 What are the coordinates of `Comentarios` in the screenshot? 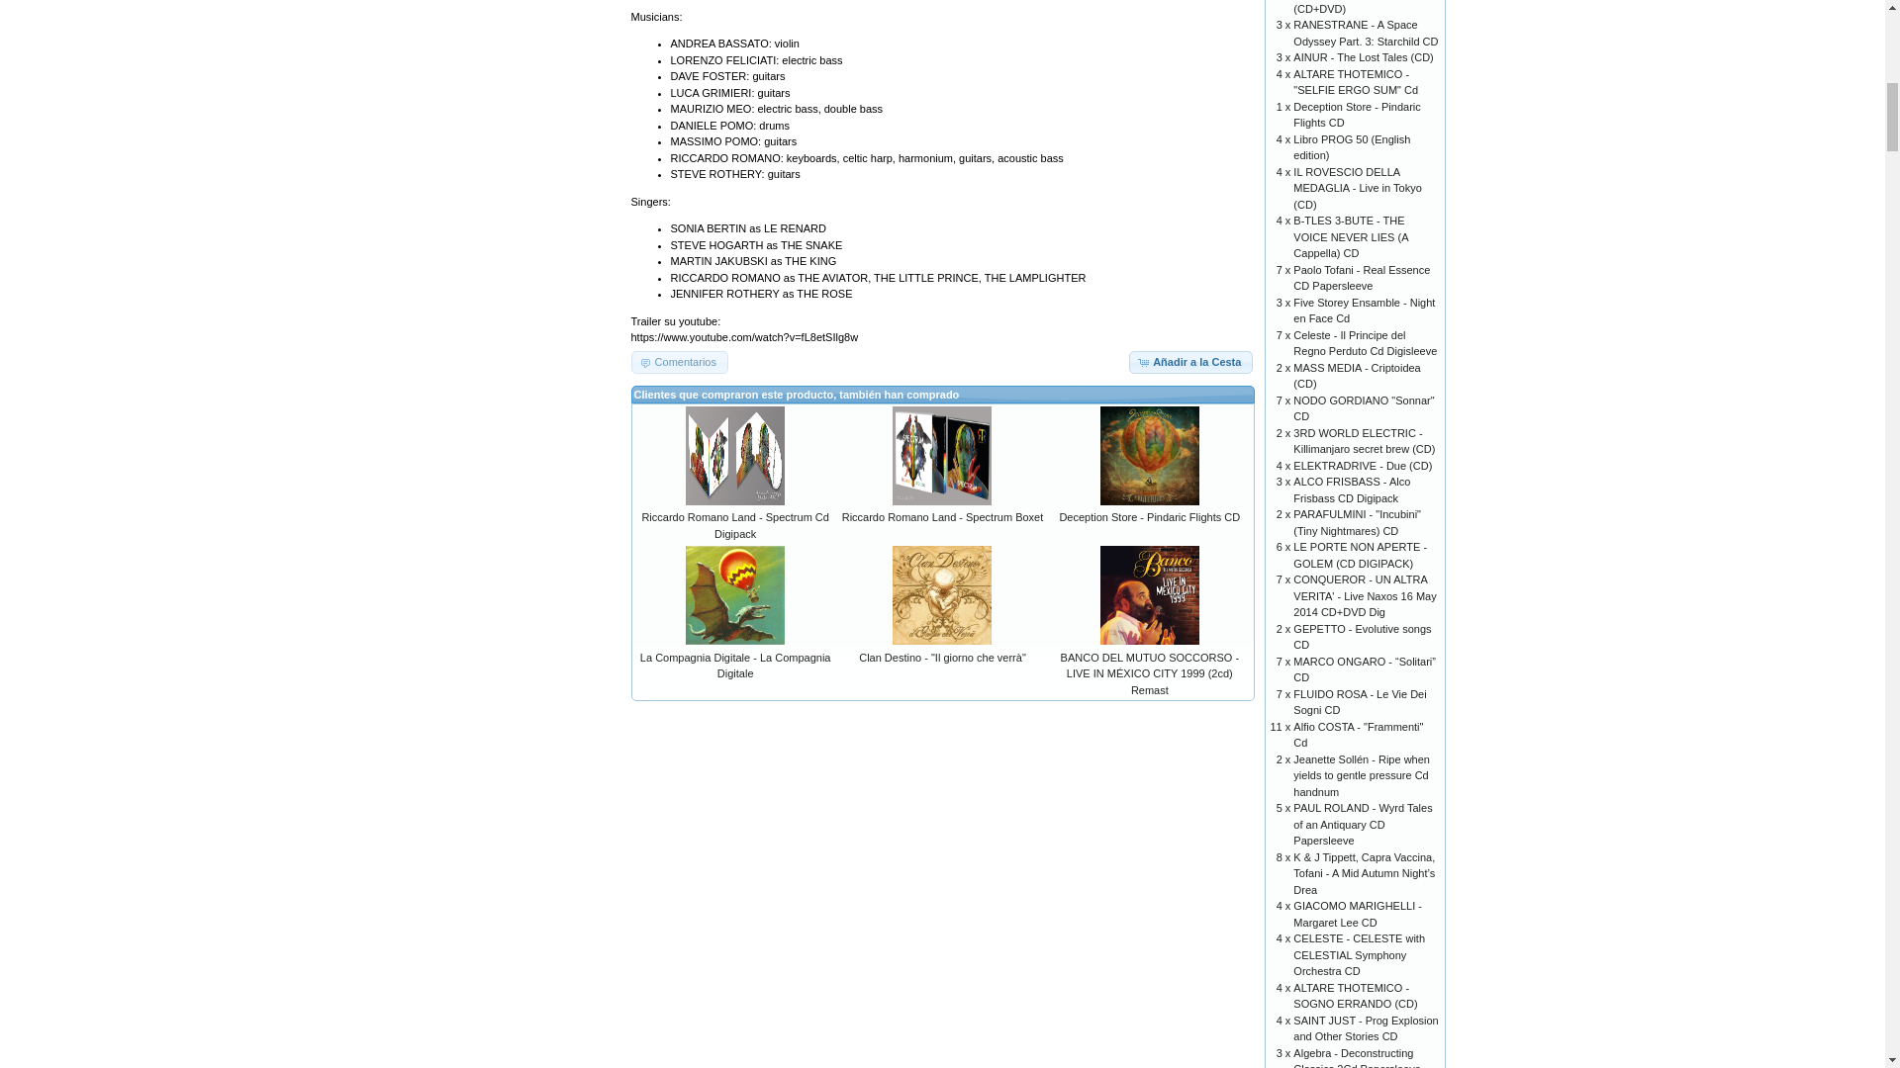 It's located at (679, 362).